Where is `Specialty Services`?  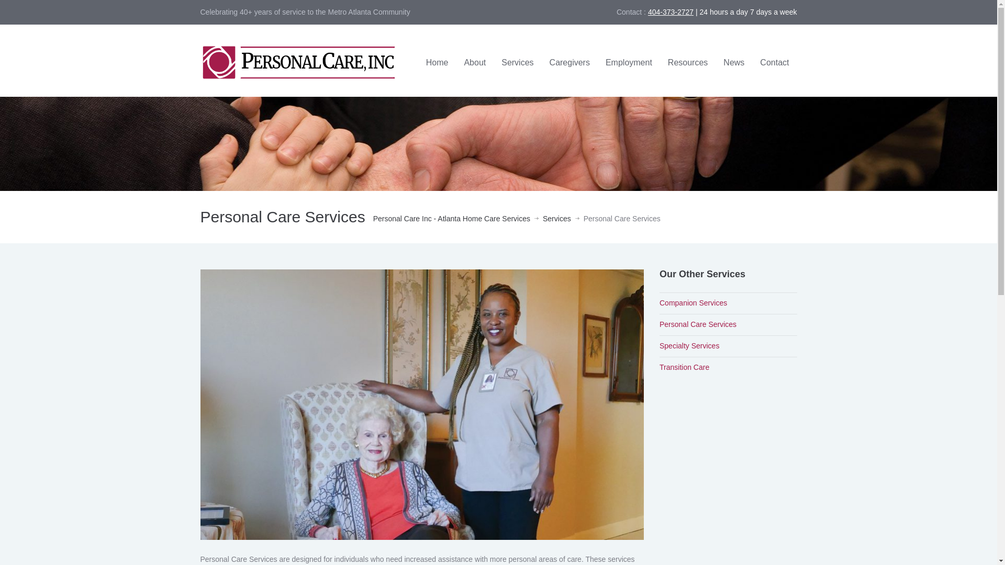
Specialty Services is located at coordinates (689, 345).